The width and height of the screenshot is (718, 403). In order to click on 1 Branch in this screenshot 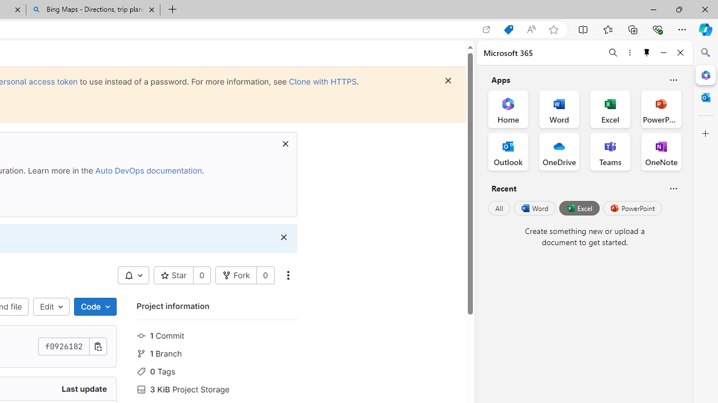, I will do `click(218, 353)`.